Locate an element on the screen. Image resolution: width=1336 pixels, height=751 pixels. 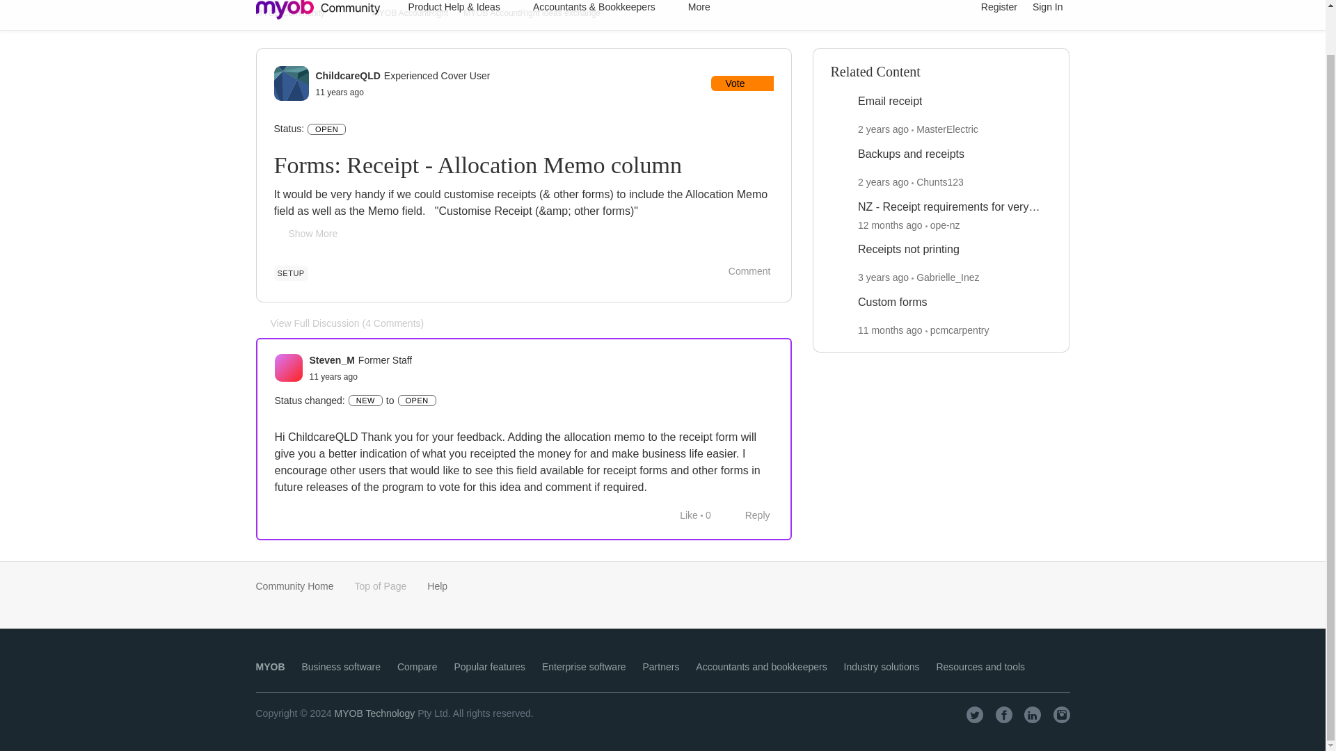
March 12, 2014 at 10:13 PM is located at coordinates (333, 376).